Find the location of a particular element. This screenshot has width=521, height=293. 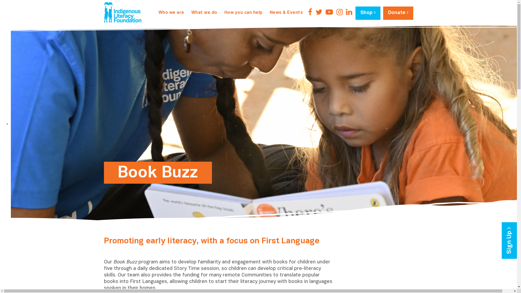

Donate is located at coordinates (398, 13).